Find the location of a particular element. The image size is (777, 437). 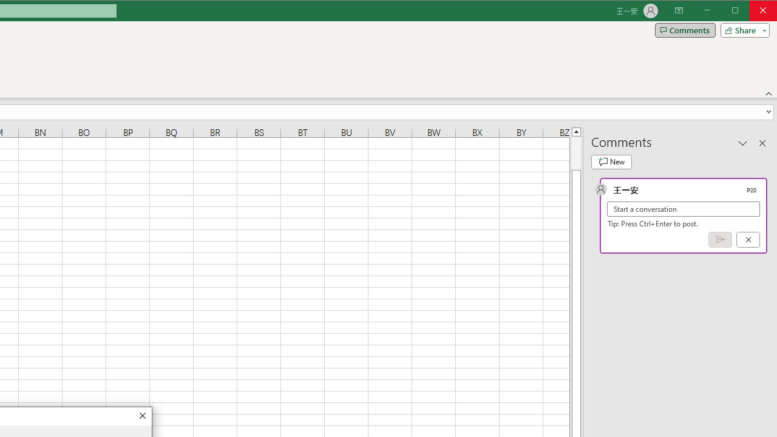

Page up is located at coordinates (575, 153).